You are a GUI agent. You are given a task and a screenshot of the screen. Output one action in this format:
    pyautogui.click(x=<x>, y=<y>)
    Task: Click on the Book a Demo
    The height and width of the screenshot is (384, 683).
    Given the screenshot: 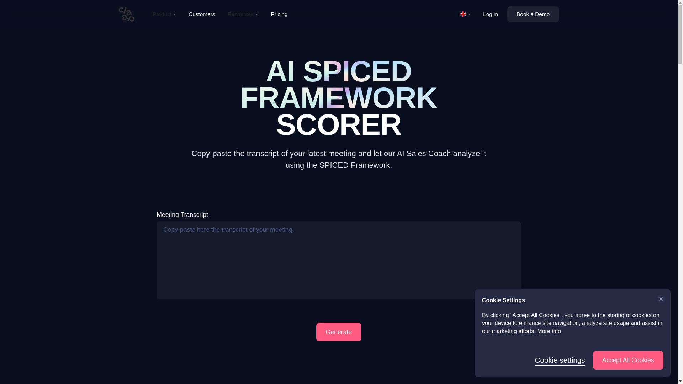 What is the action you would take?
    pyautogui.click(x=533, y=14)
    